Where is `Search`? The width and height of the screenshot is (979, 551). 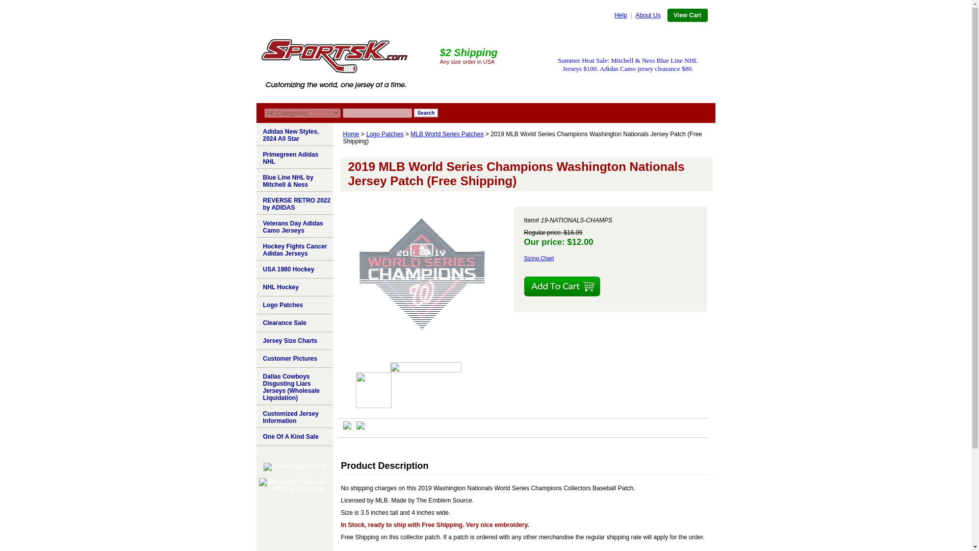 Search is located at coordinates (426, 113).